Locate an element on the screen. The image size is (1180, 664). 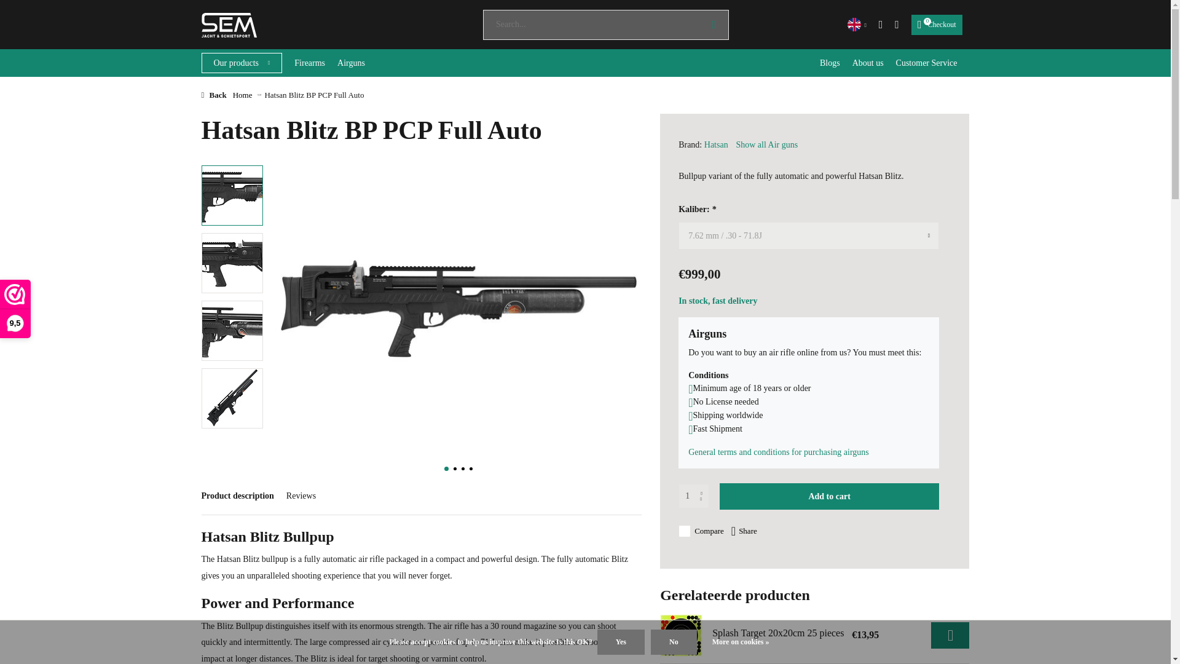
Firearms is located at coordinates (693, 496).